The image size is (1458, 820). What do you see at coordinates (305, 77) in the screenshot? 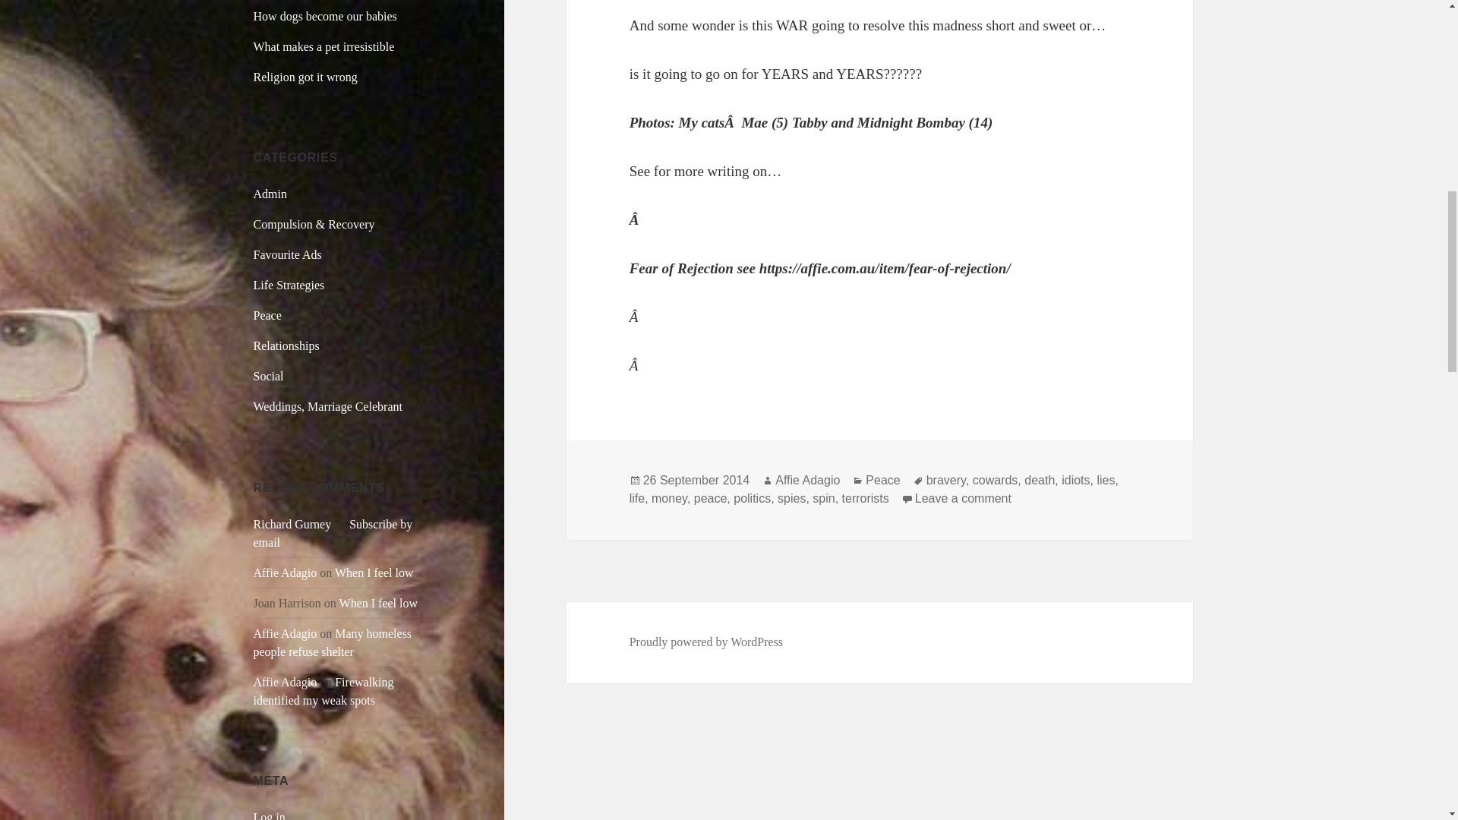
I see `Religion got it wrong` at bounding box center [305, 77].